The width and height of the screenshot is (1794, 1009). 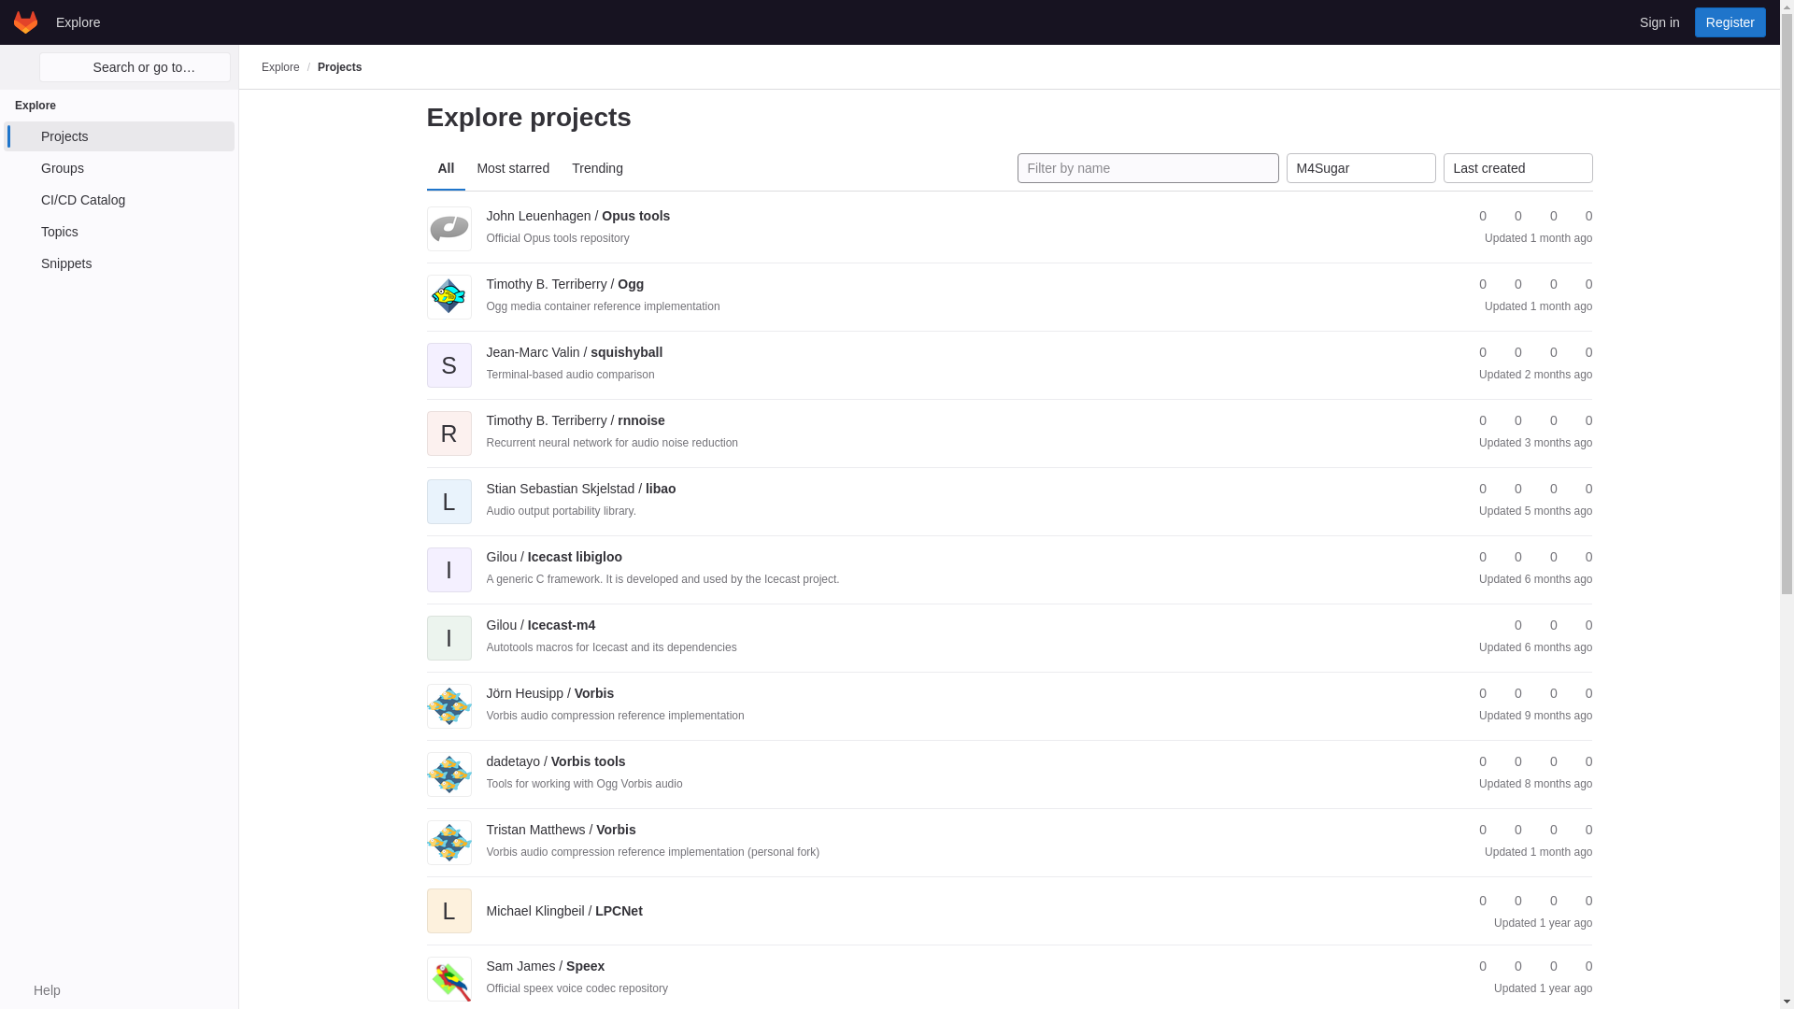 I want to click on Issues, so click(x=1580, y=216).